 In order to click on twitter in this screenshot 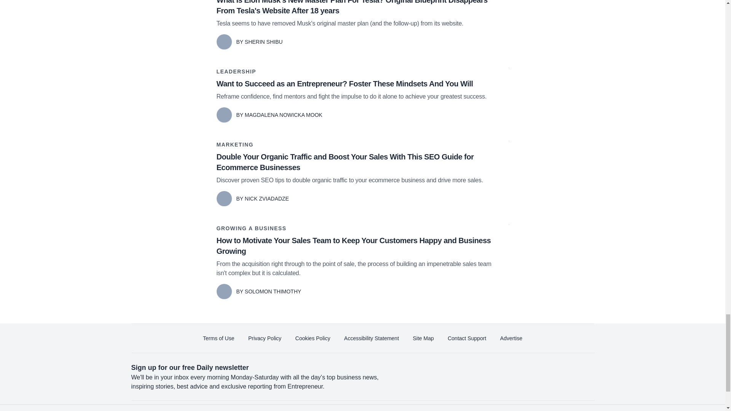, I will do `click(500, 410)`.